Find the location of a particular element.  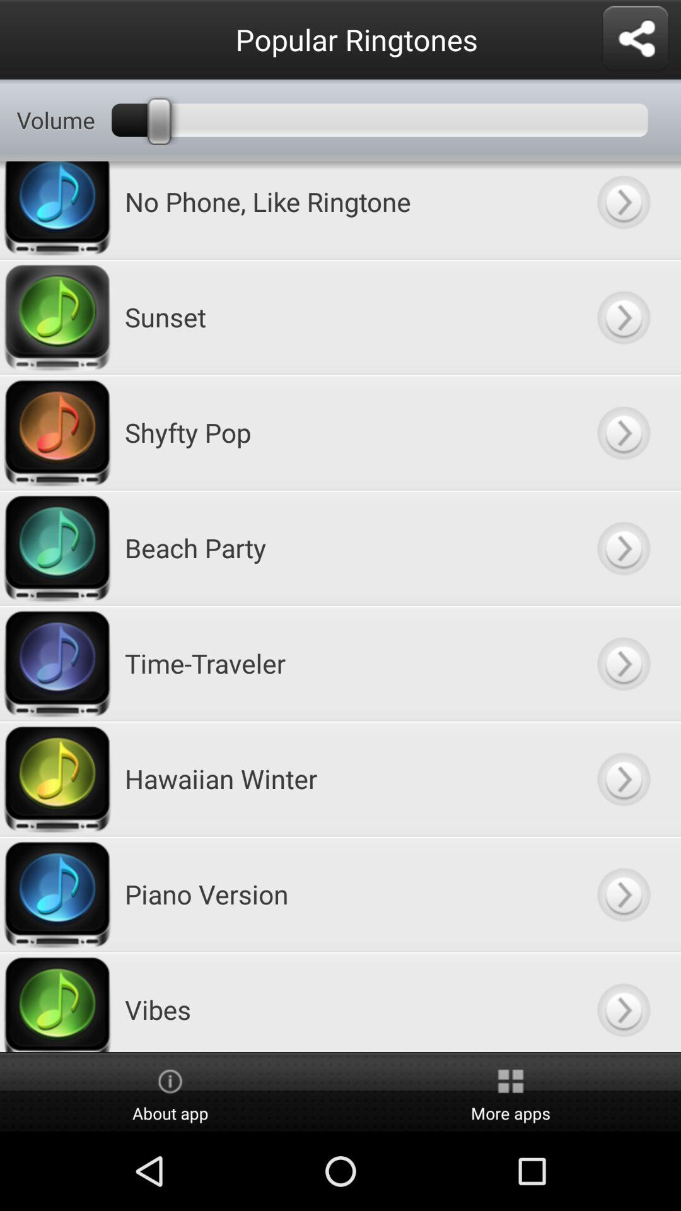

open shyfty pop is located at coordinates (623, 433).